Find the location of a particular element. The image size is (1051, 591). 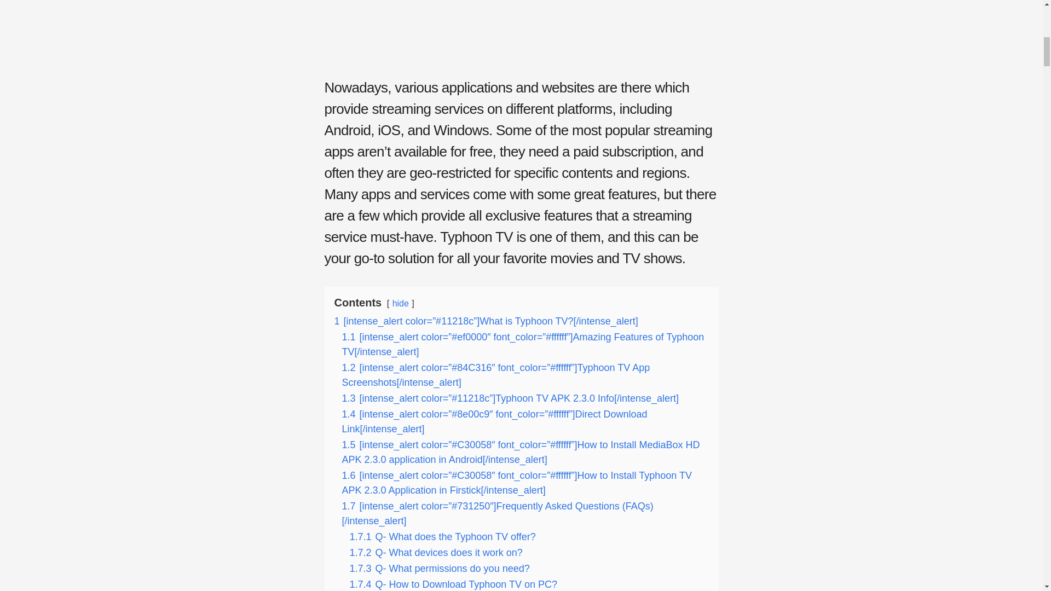

Advertisement is located at coordinates (521, 36).